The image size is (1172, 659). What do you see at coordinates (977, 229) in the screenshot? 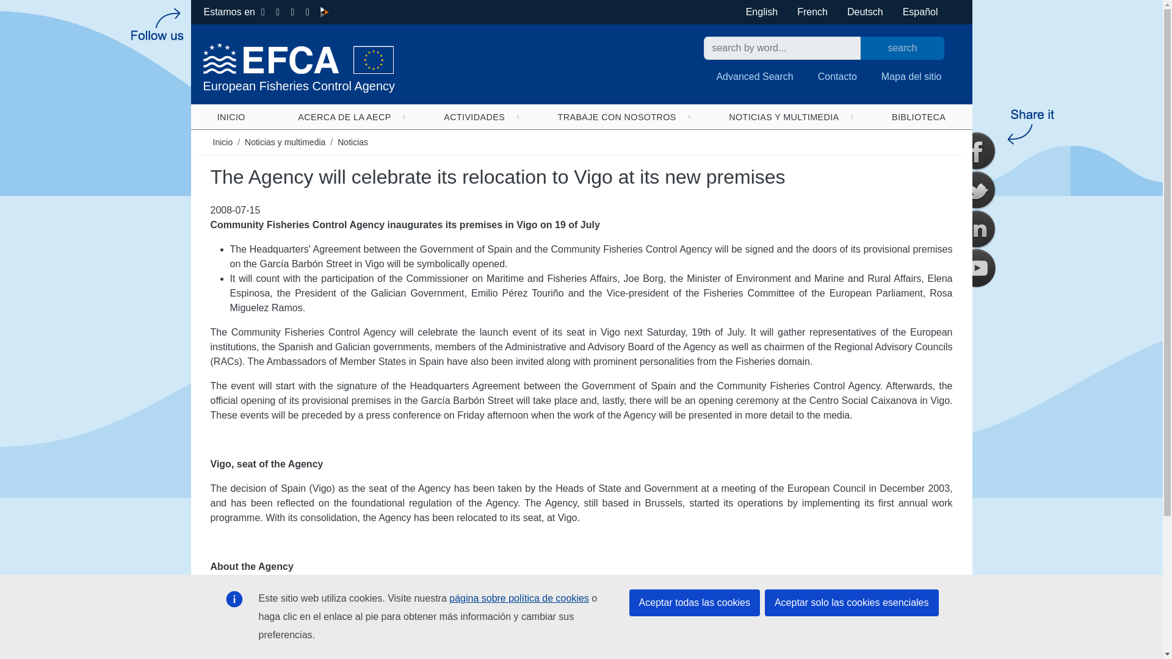
I see `linkedin` at bounding box center [977, 229].